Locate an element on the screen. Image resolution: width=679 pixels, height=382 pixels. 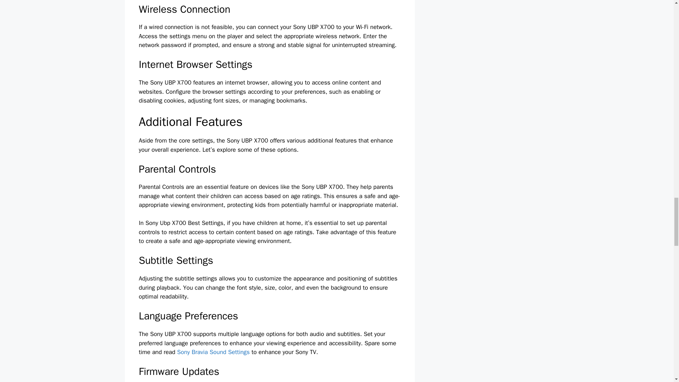
Sony Bravia Sound Settings is located at coordinates (214, 352).